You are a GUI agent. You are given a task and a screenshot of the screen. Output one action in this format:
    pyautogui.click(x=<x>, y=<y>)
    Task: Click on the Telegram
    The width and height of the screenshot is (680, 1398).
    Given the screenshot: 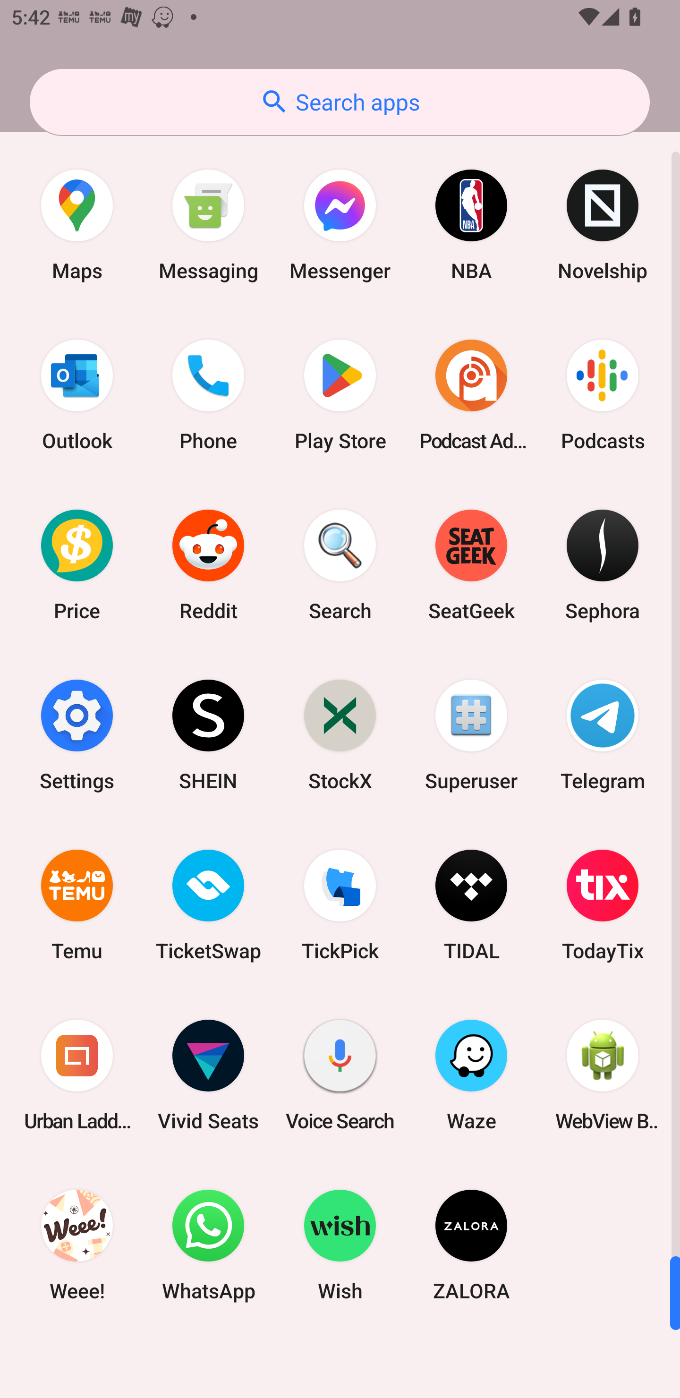 What is the action you would take?
    pyautogui.click(x=603, y=734)
    